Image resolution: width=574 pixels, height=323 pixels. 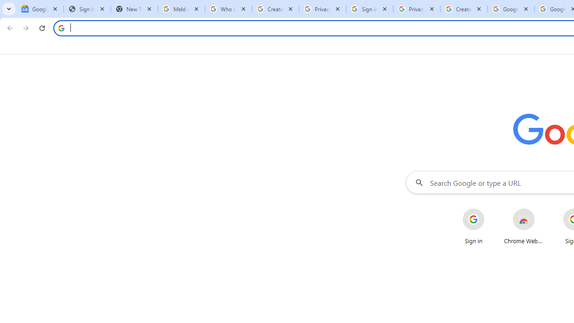 I want to click on Create your Google Account, so click(x=464, y=9).